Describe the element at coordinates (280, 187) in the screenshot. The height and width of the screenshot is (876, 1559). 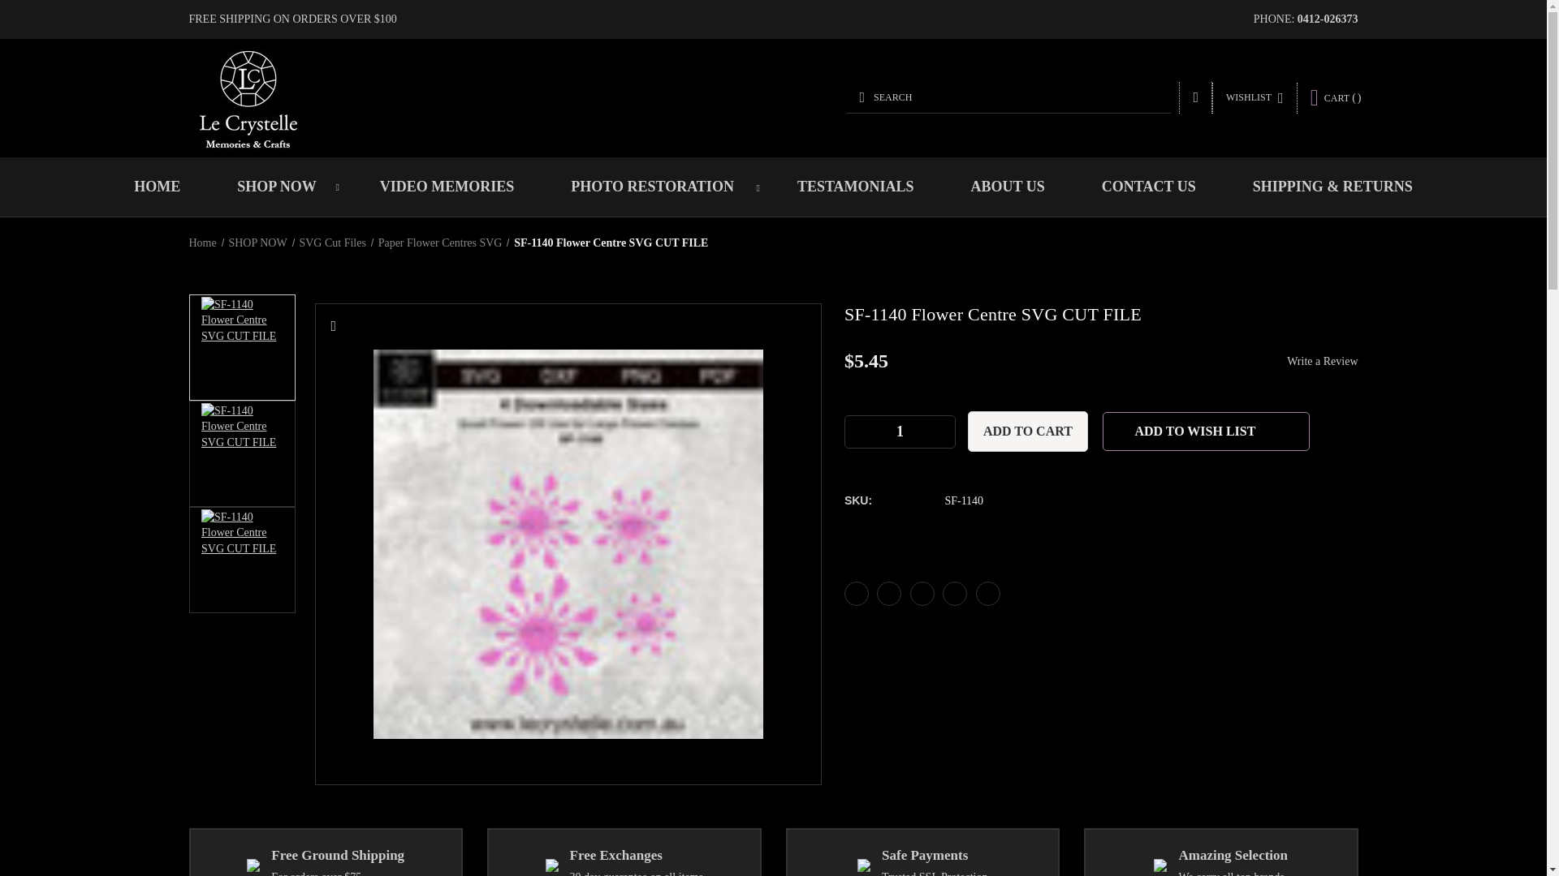
I see `SHOP NOW` at that location.